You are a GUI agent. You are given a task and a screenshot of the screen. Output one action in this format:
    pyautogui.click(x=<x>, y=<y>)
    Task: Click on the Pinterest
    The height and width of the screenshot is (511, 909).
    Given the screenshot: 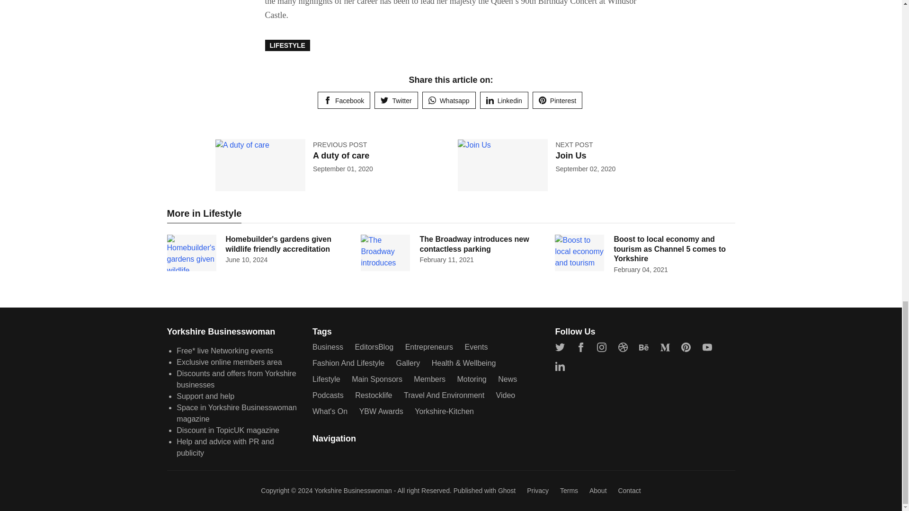 What is the action you would take?
    pyautogui.click(x=558, y=100)
    